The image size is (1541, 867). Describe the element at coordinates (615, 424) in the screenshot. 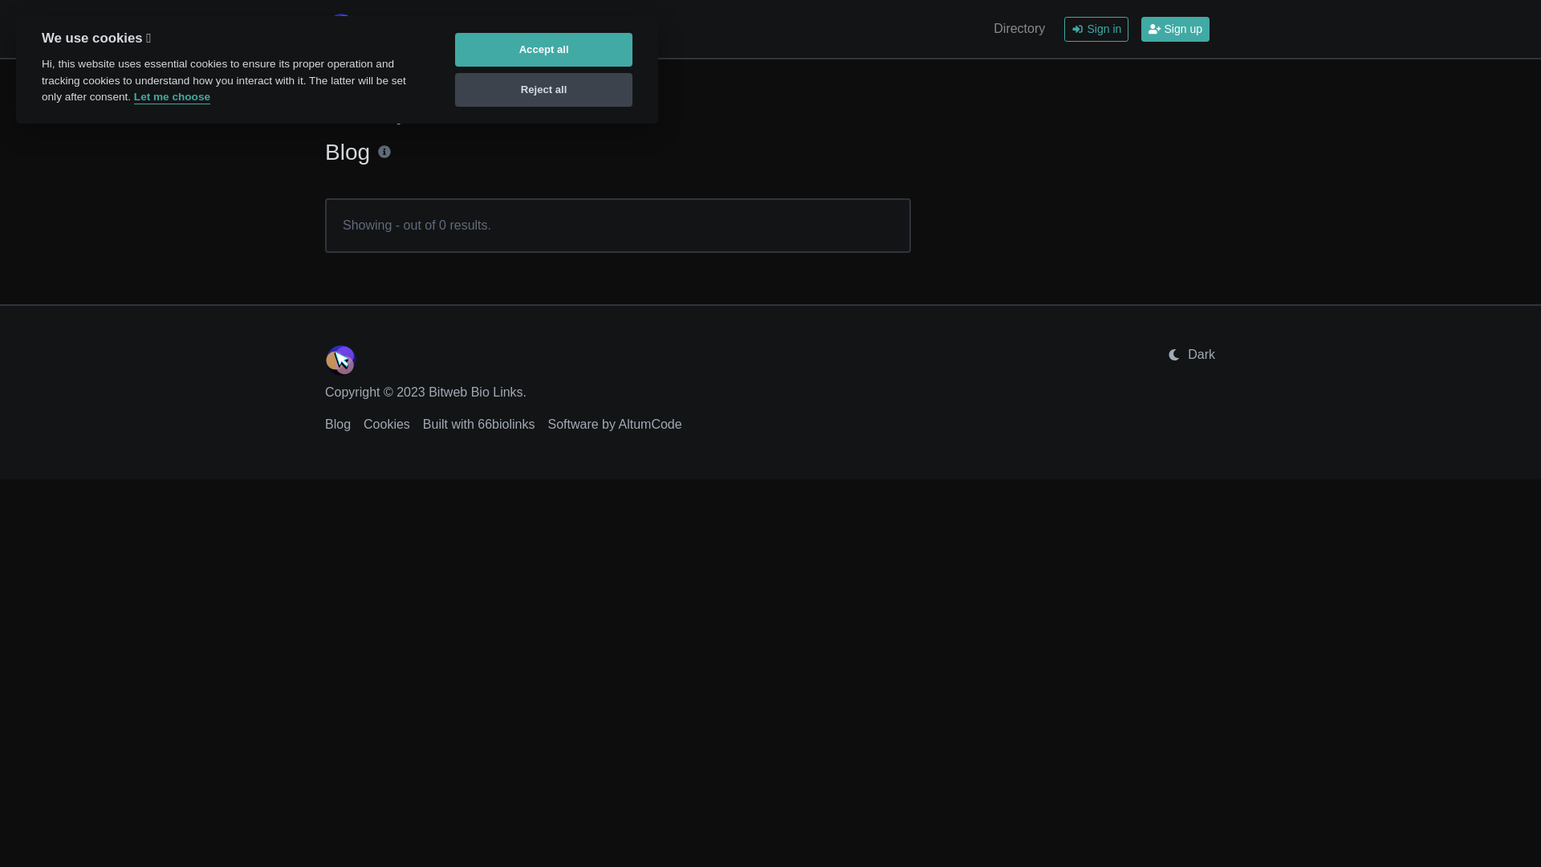

I see `Software by AltumCode` at that location.